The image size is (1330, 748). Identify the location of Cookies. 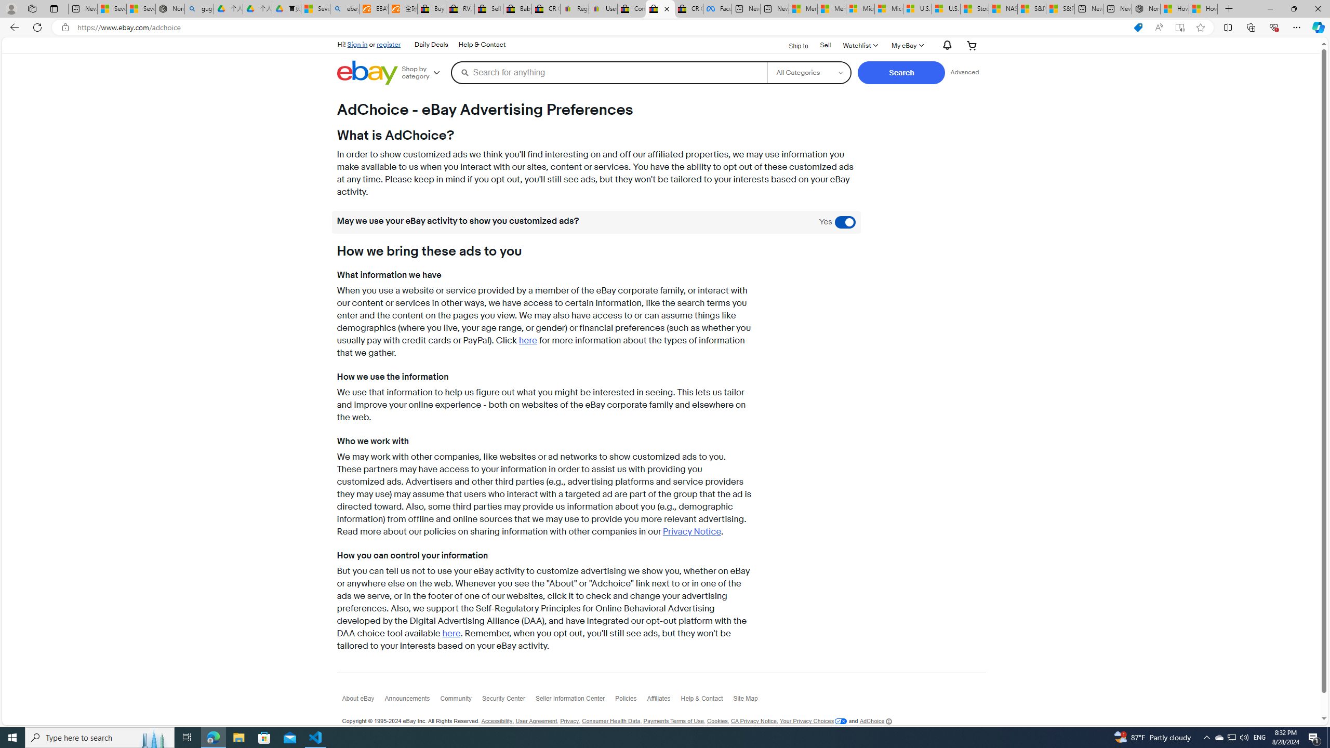
(717, 721).